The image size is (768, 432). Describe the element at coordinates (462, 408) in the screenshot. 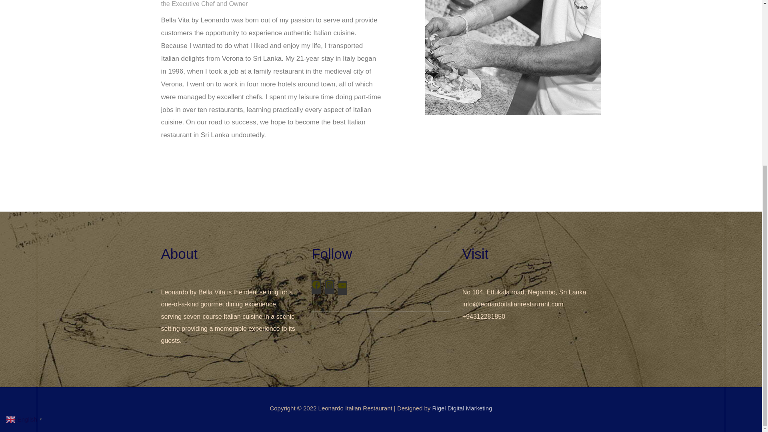

I see `Rigel Digital Marketing` at that location.